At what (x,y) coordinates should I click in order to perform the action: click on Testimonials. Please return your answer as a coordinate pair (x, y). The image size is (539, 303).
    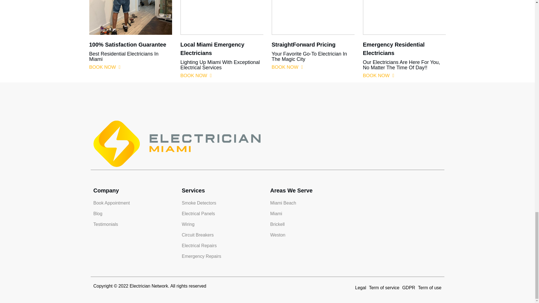
    Looking at the image, I should click on (135, 224).